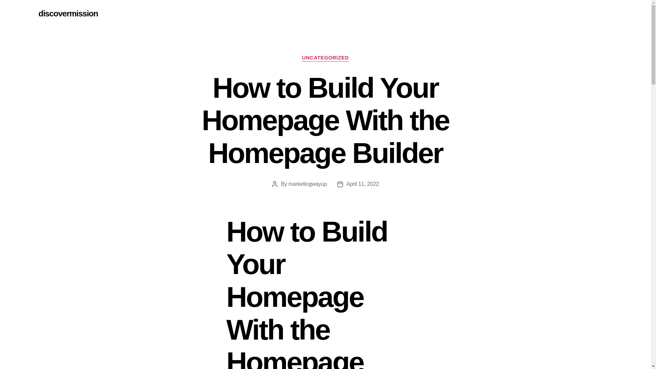  Describe the element at coordinates (307, 184) in the screenshot. I see `marketingwayup` at that location.